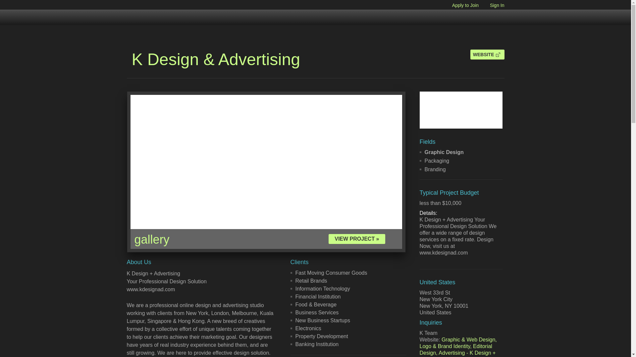 The height and width of the screenshot is (357, 636). Describe the element at coordinates (492, 5) in the screenshot. I see `Sign In` at that location.